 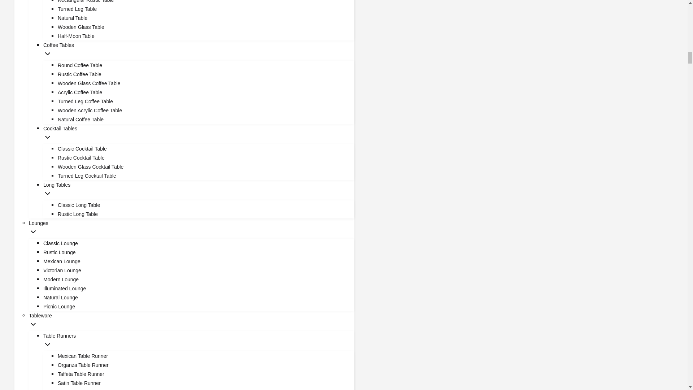 What do you see at coordinates (48, 193) in the screenshot?
I see `Wooden Glass Coffee Table` at bounding box center [48, 193].